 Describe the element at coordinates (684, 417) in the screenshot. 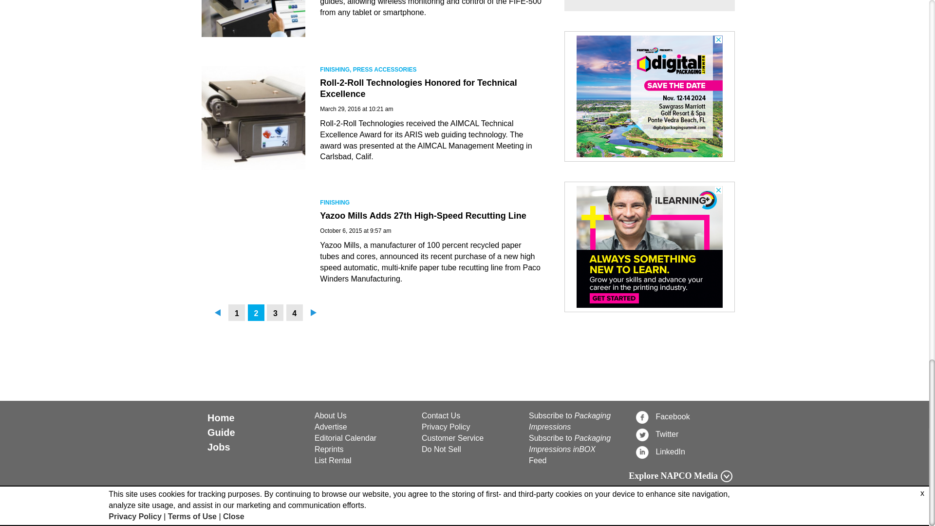

I see `Opens in a new window` at that location.